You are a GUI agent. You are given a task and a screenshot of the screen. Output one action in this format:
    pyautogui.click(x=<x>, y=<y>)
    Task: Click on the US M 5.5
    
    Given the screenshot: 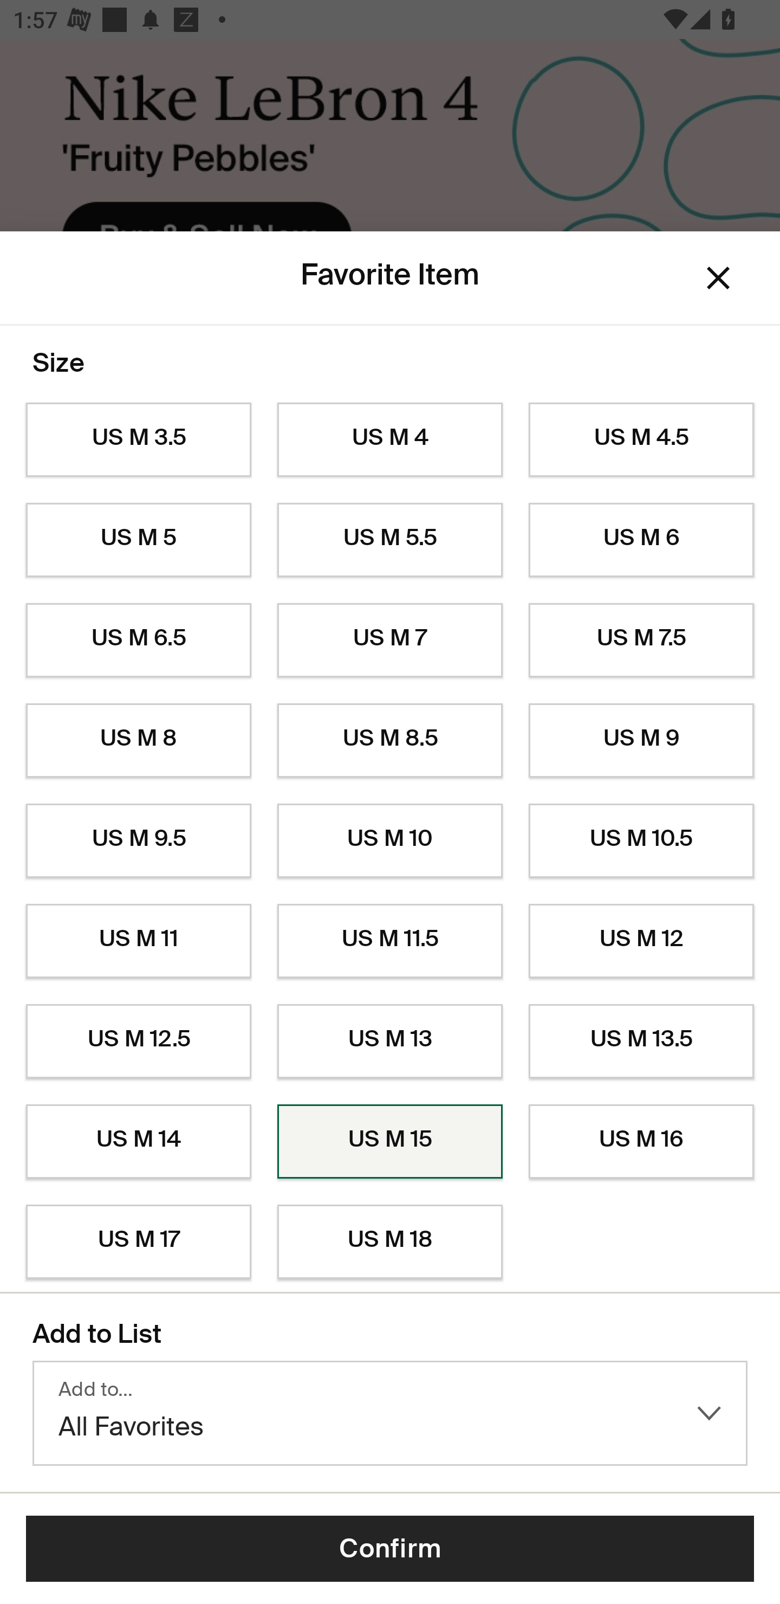 What is the action you would take?
    pyautogui.click(x=390, y=540)
    